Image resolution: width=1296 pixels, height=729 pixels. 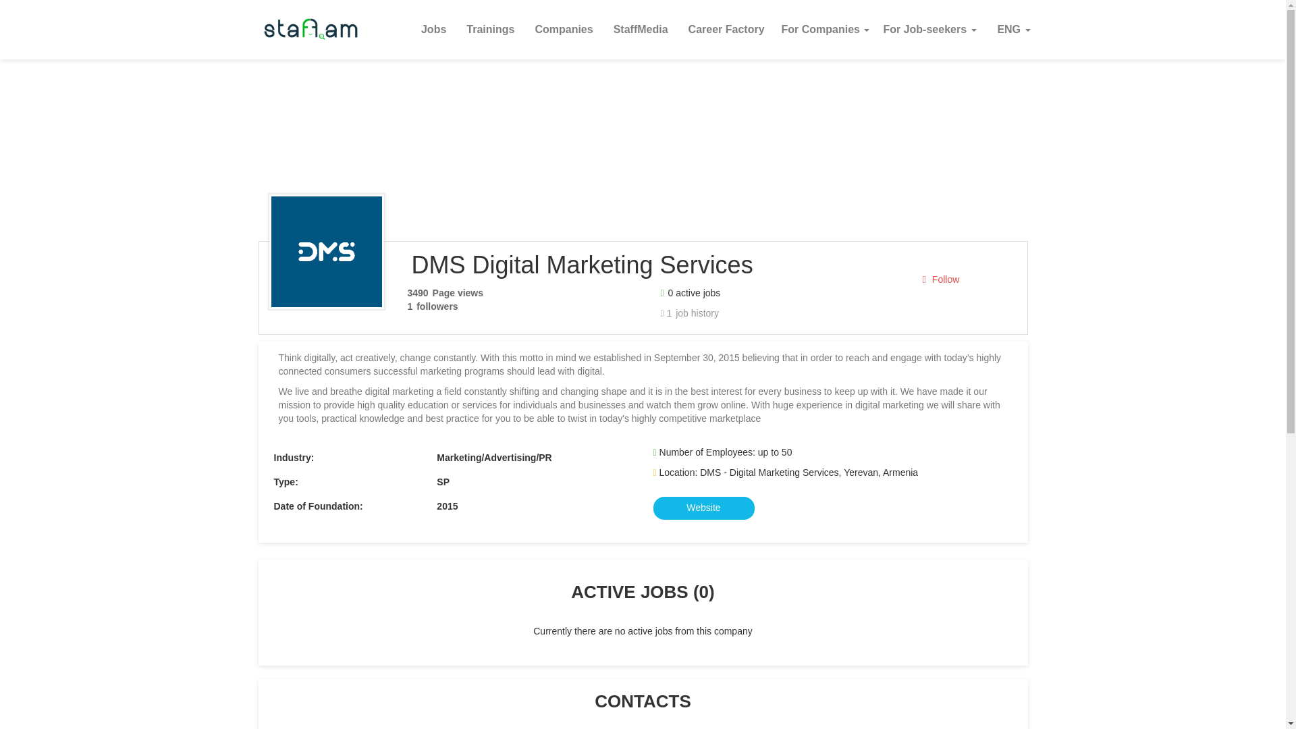 I want to click on Companies, so click(x=563, y=30).